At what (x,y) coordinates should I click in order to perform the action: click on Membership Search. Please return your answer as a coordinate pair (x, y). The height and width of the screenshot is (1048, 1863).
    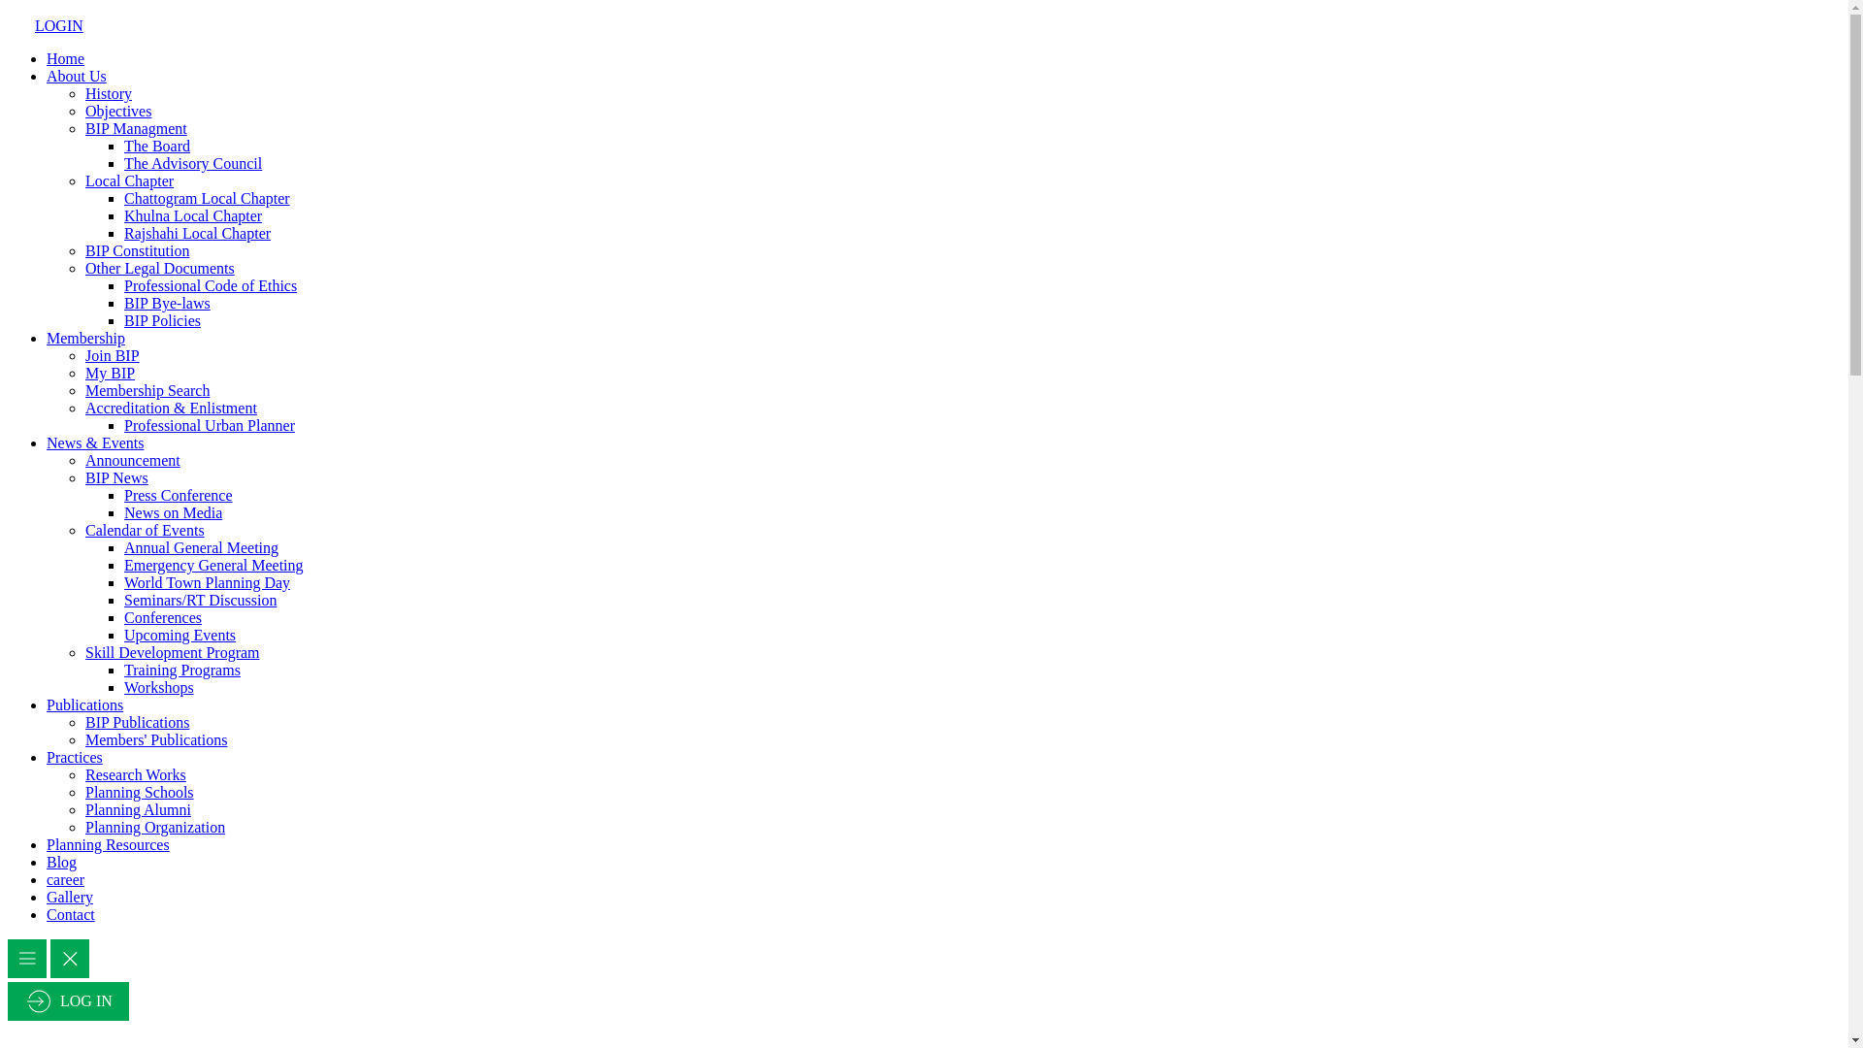
    Looking at the image, I should click on (147, 390).